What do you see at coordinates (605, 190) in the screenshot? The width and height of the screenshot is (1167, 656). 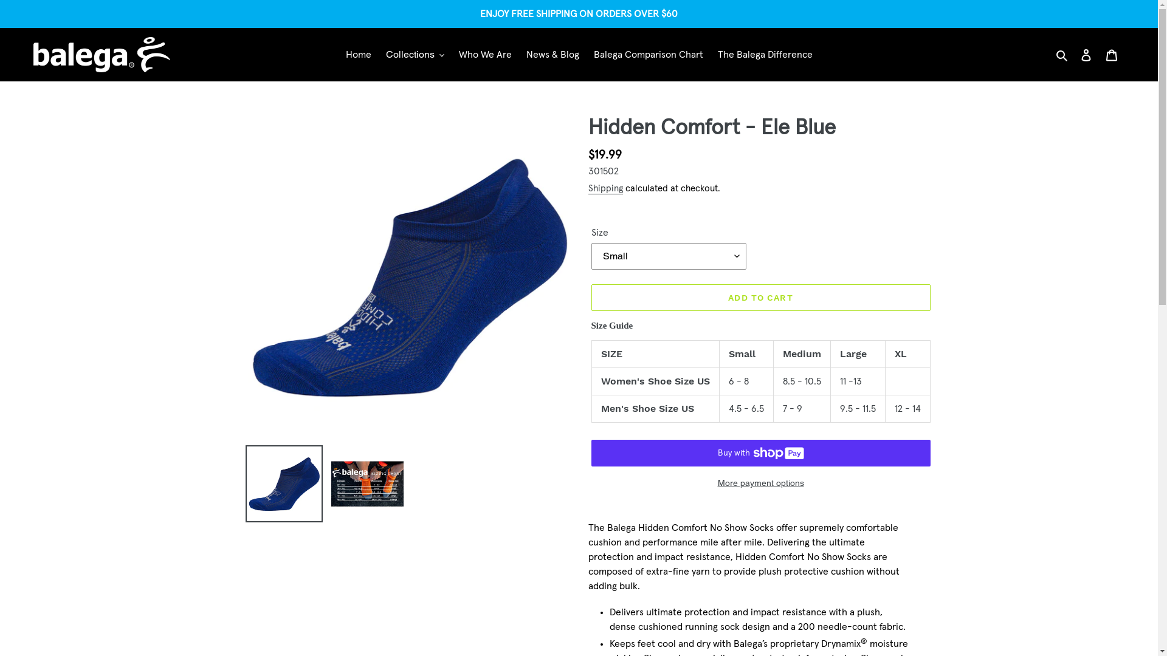 I see `Shipping` at bounding box center [605, 190].